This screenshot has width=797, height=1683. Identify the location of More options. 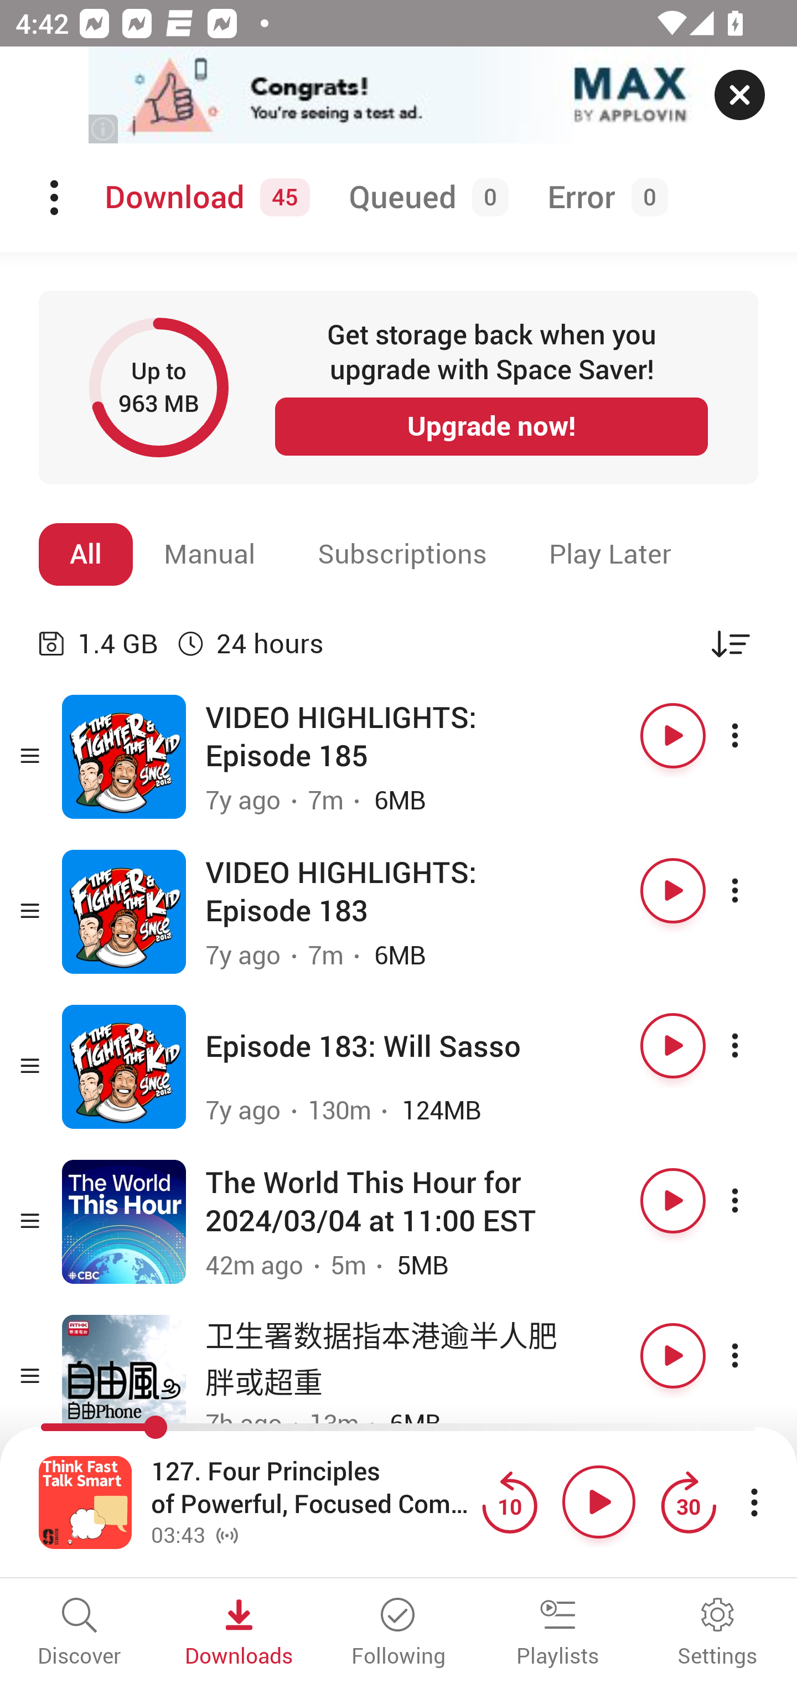
(754, 1355).